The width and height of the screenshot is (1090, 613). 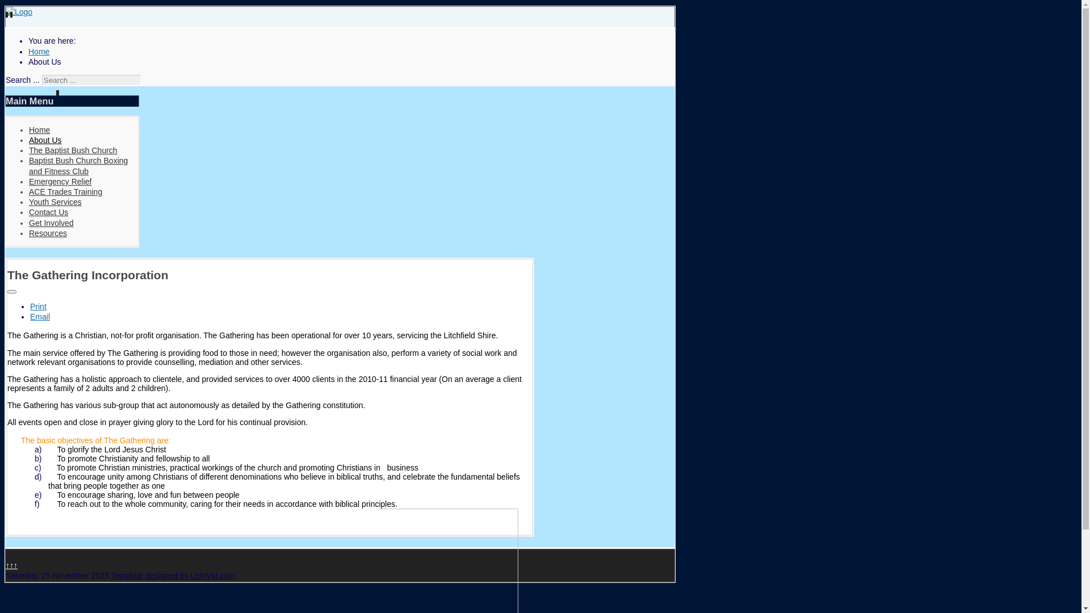 What do you see at coordinates (40, 317) in the screenshot?
I see `Email` at bounding box center [40, 317].